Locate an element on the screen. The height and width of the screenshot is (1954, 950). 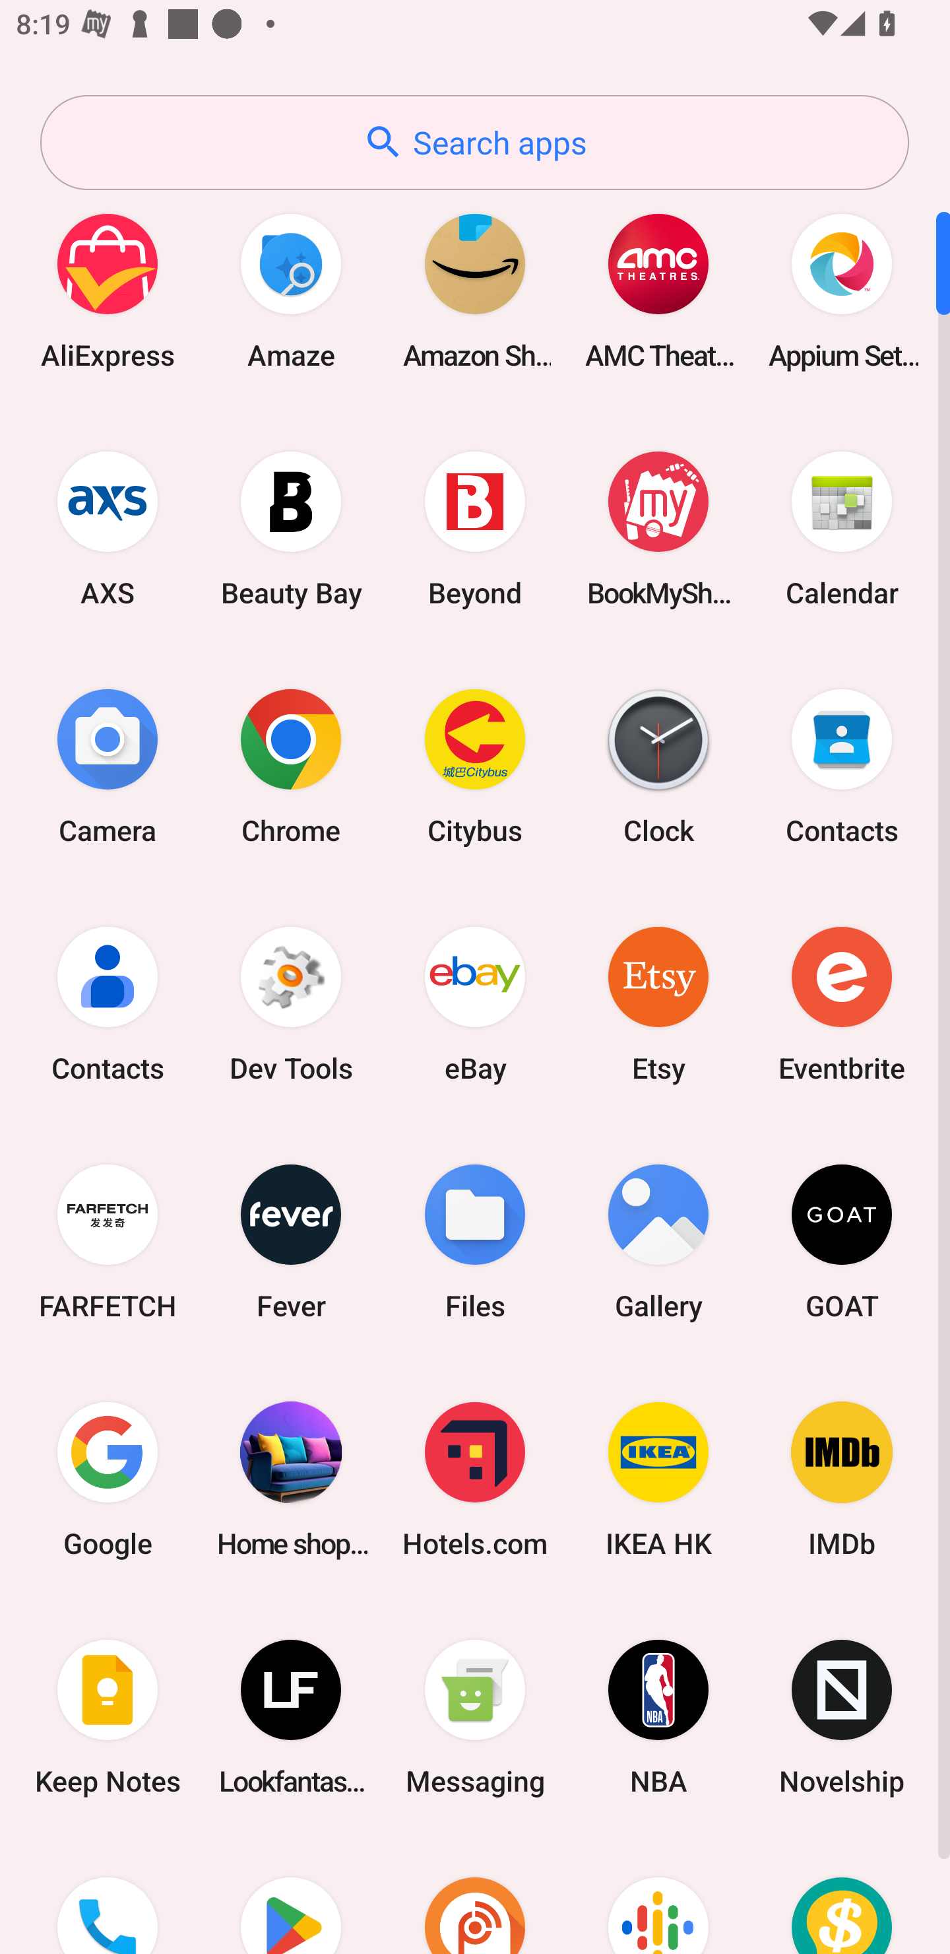
Dev Tools is located at coordinates (291, 1003).